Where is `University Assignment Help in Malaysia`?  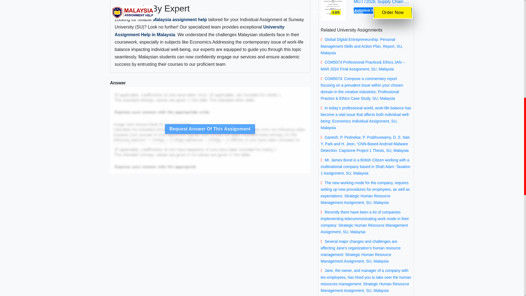
University Assignment Help in Malaysia is located at coordinates (199, 30).